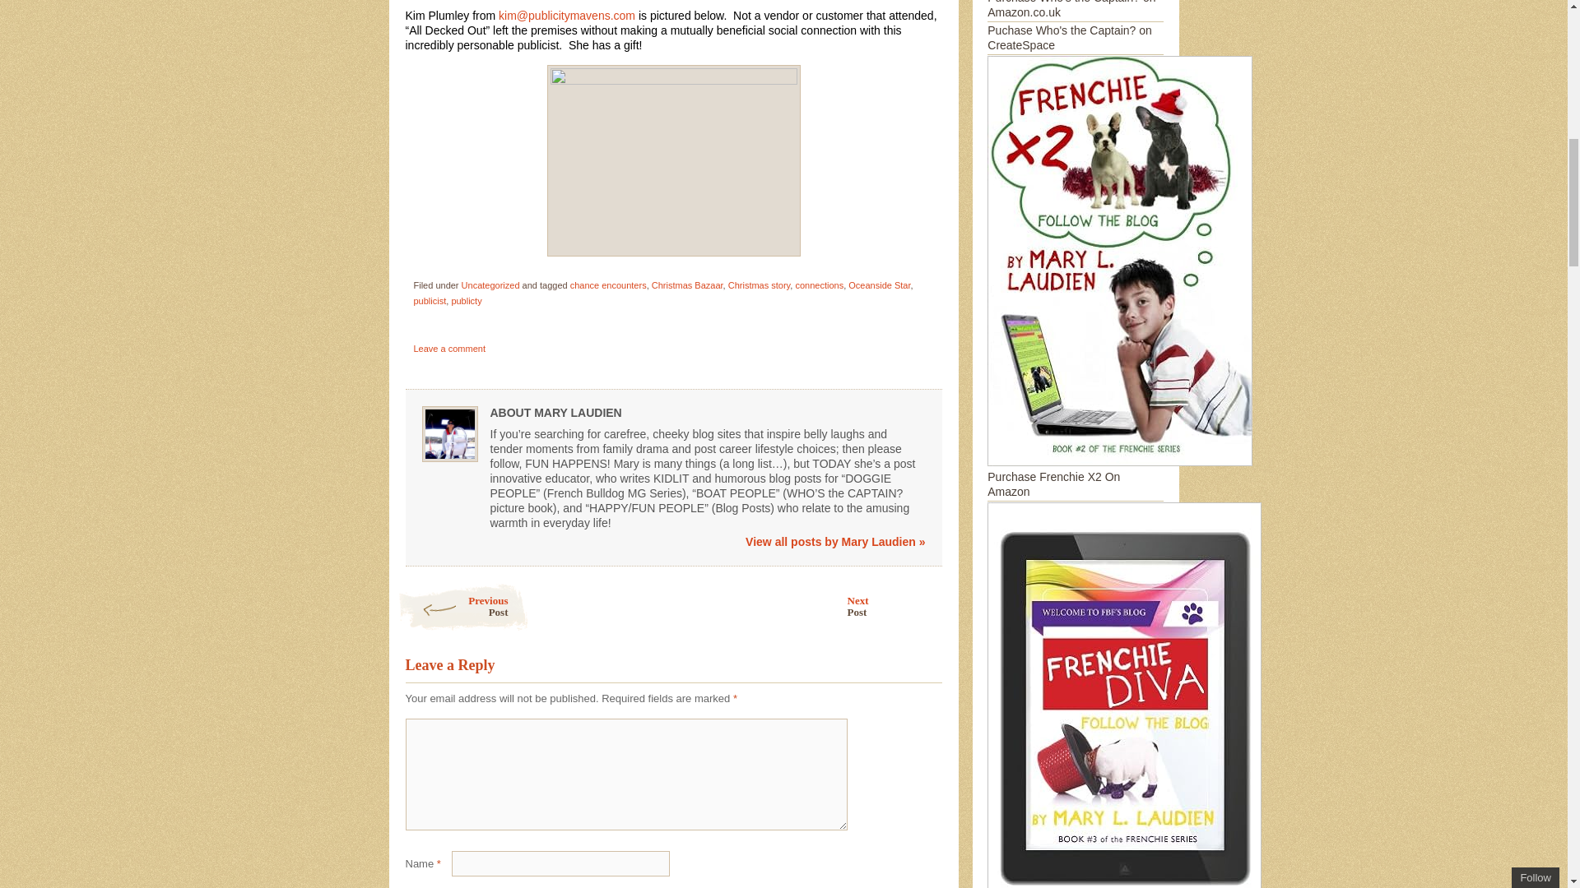 This screenshot has height=888, width=1580. Describe the element at coordinates (819, 285) in the screenshot. I see `connections` at that location.